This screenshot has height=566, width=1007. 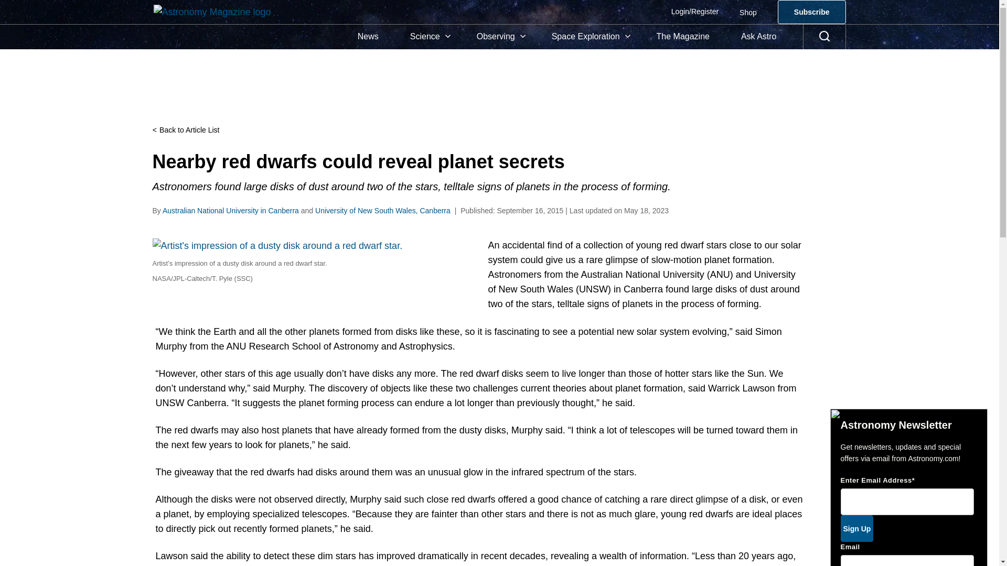 What do you see at coordinates (758, 37) in the screenshot?
I see `Ask Astro` at bounding box center [758, 37].